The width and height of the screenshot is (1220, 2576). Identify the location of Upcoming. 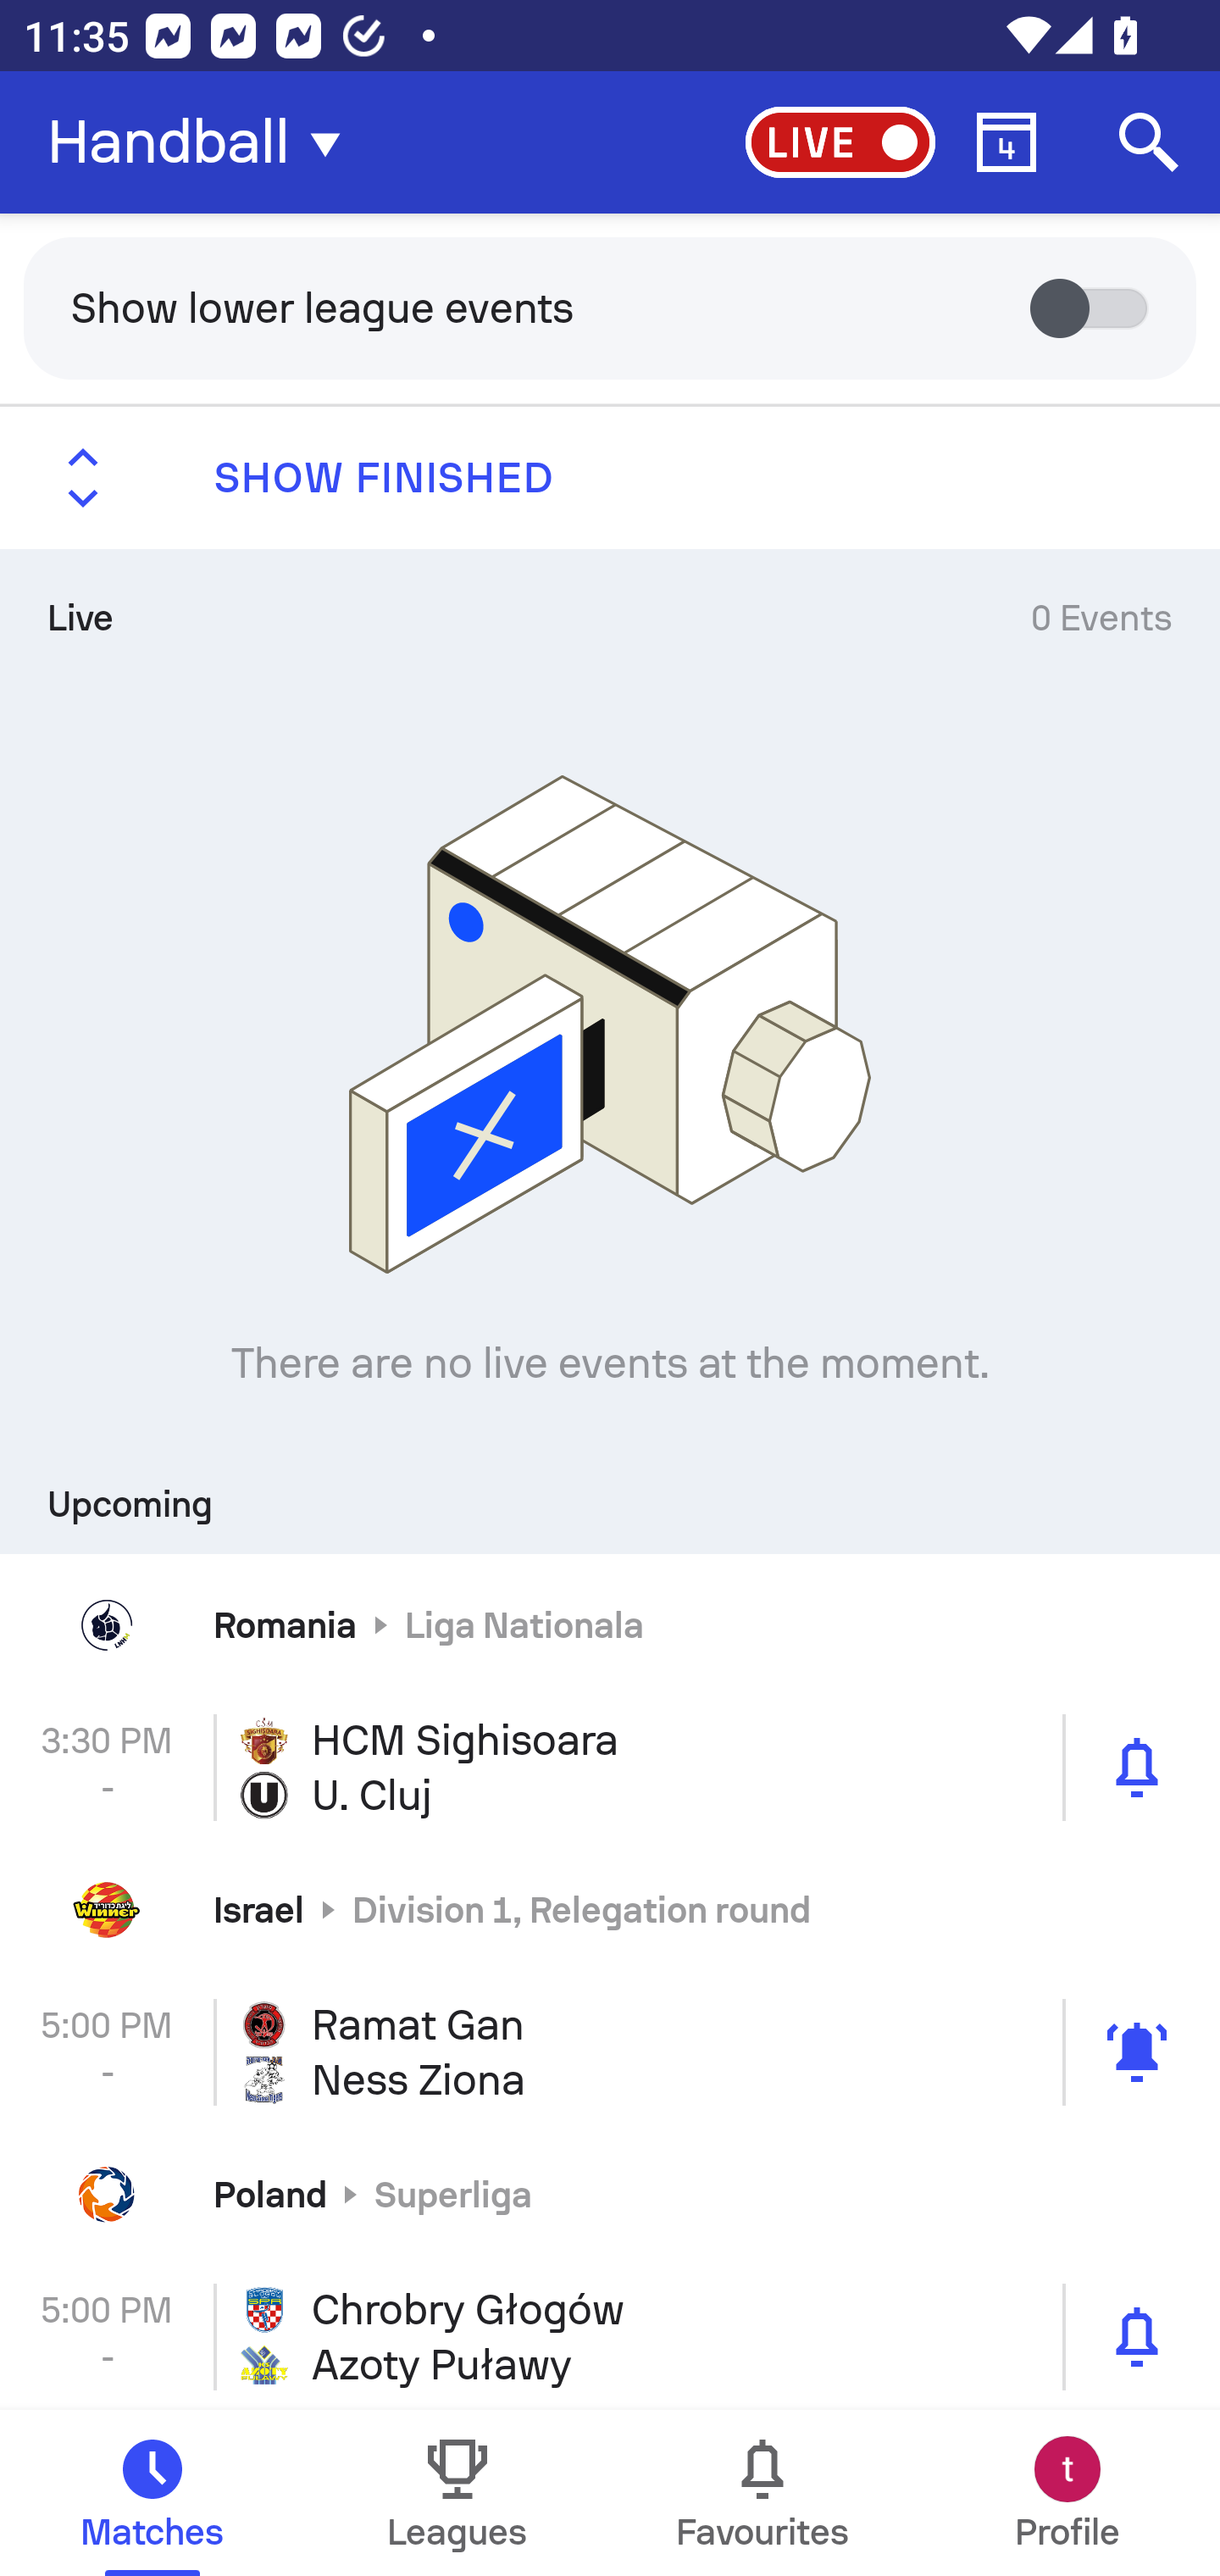
(610, 1494).